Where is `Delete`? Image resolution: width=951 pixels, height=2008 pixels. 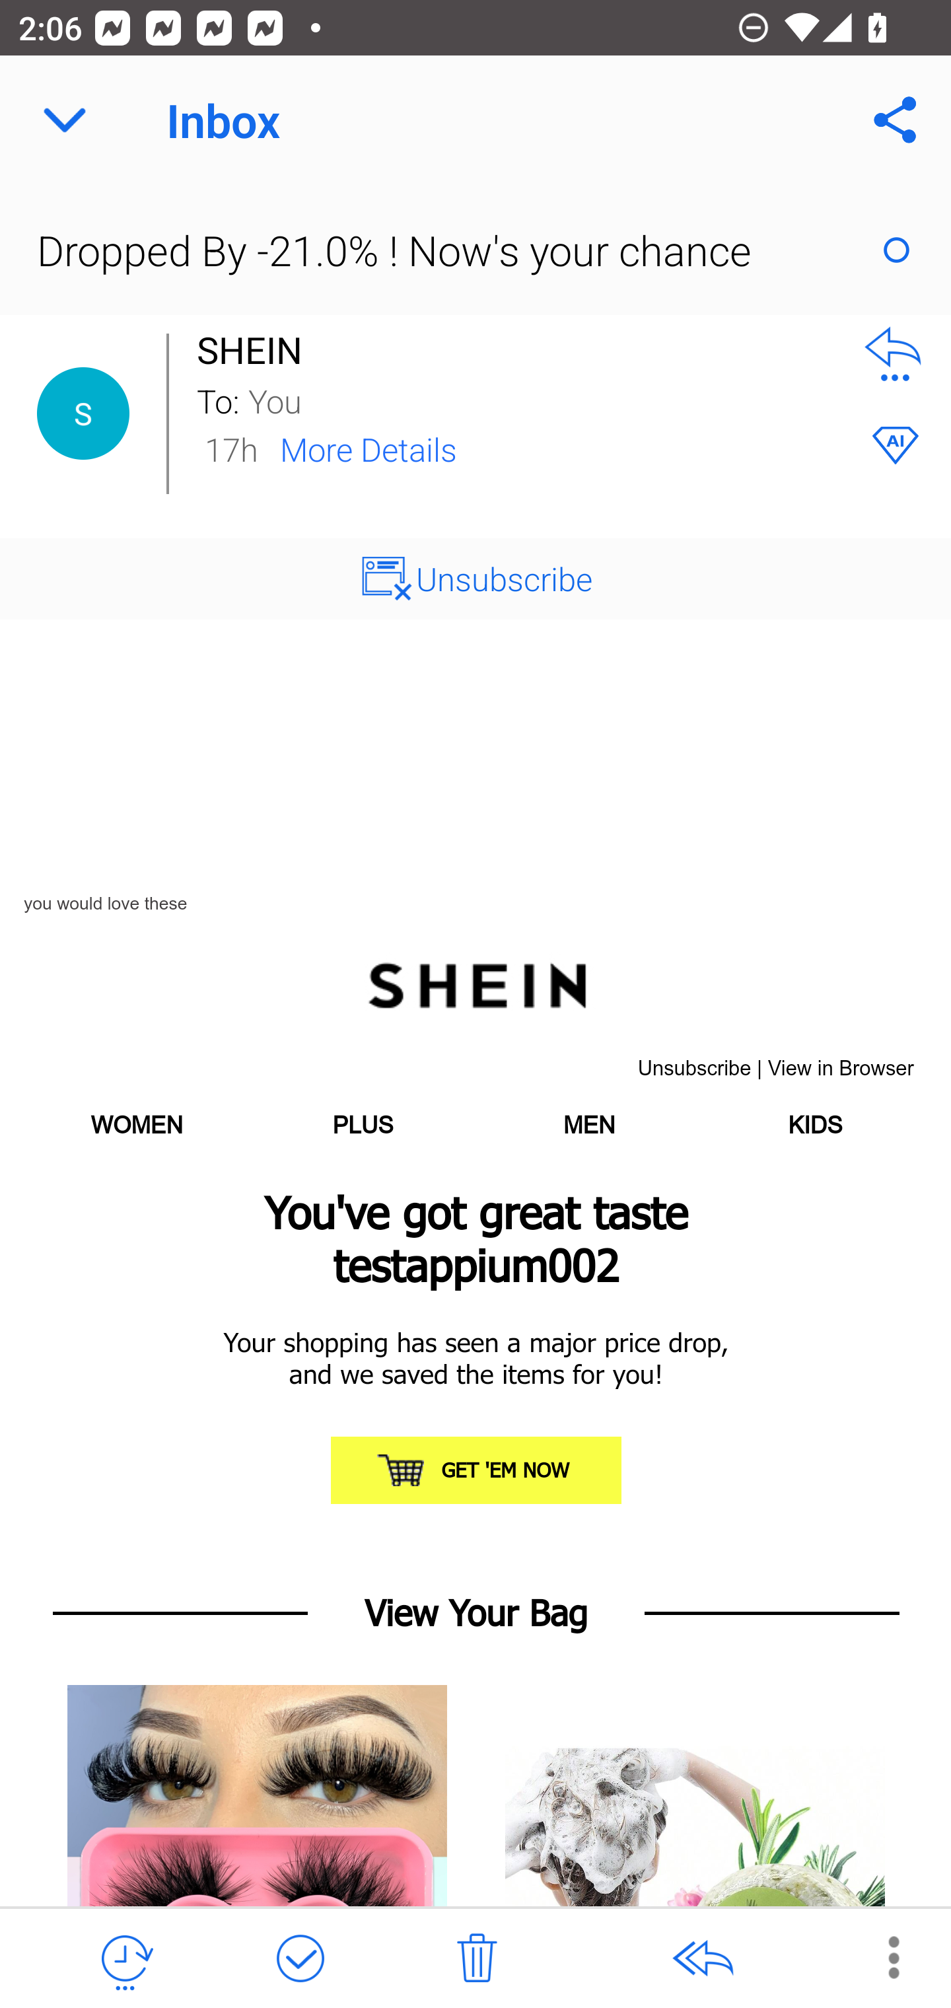 Delete is located at coordinates (477, 1959).